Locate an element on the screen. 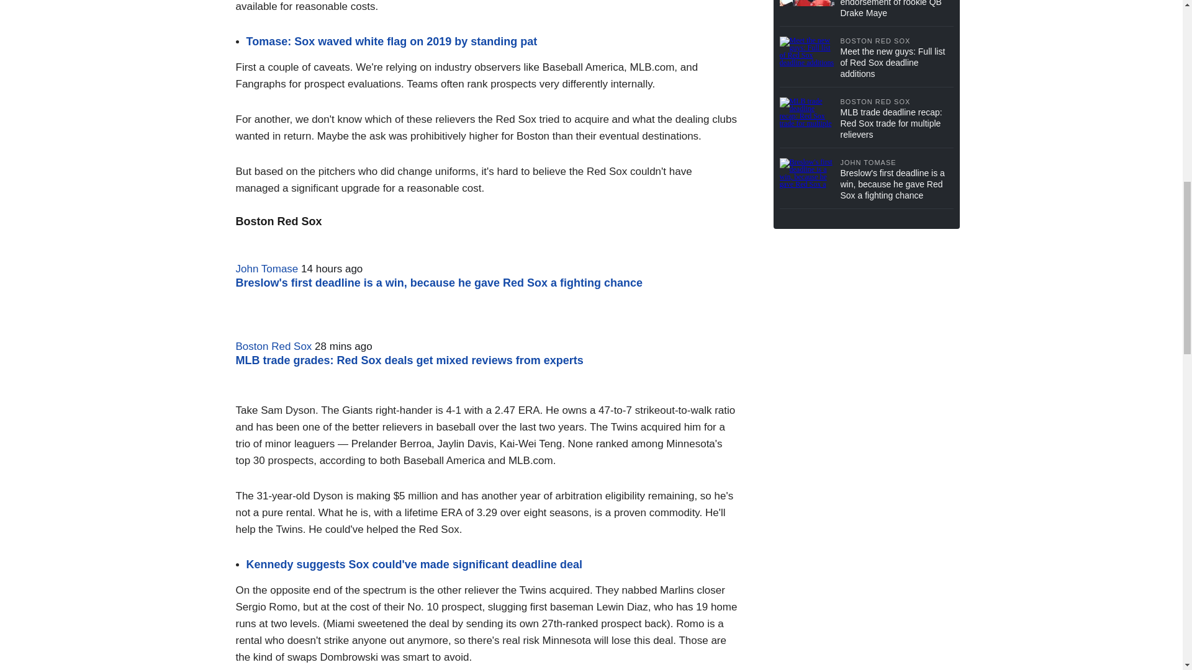 The width and height of the screenshot is (1192, 670). BOSTON RED SOX is located at coordinates (896, 41).